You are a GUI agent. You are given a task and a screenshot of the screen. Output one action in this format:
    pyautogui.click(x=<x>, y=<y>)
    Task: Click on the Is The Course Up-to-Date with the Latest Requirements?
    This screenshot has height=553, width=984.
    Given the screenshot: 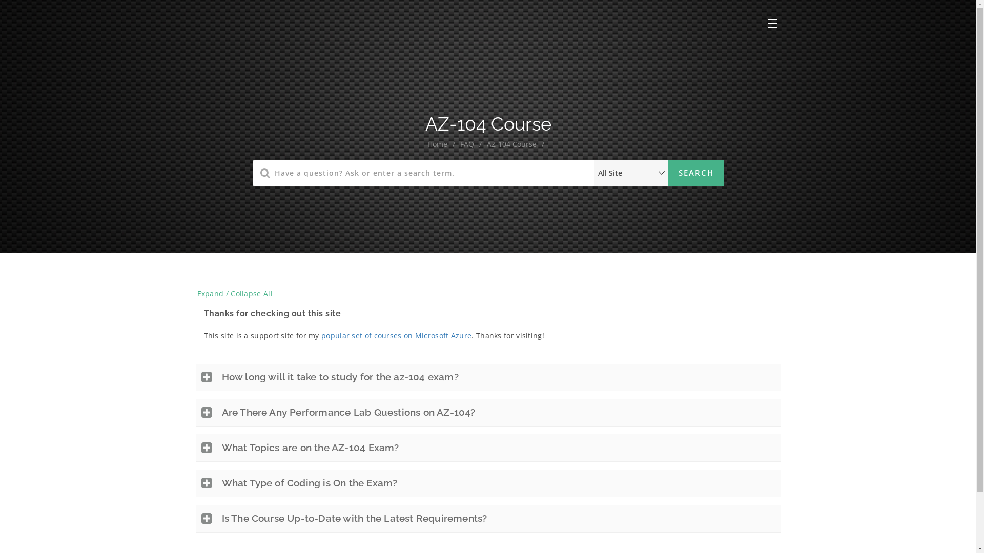 What is the action you would take?
    pyautogui.click(x=354, y=518)
    